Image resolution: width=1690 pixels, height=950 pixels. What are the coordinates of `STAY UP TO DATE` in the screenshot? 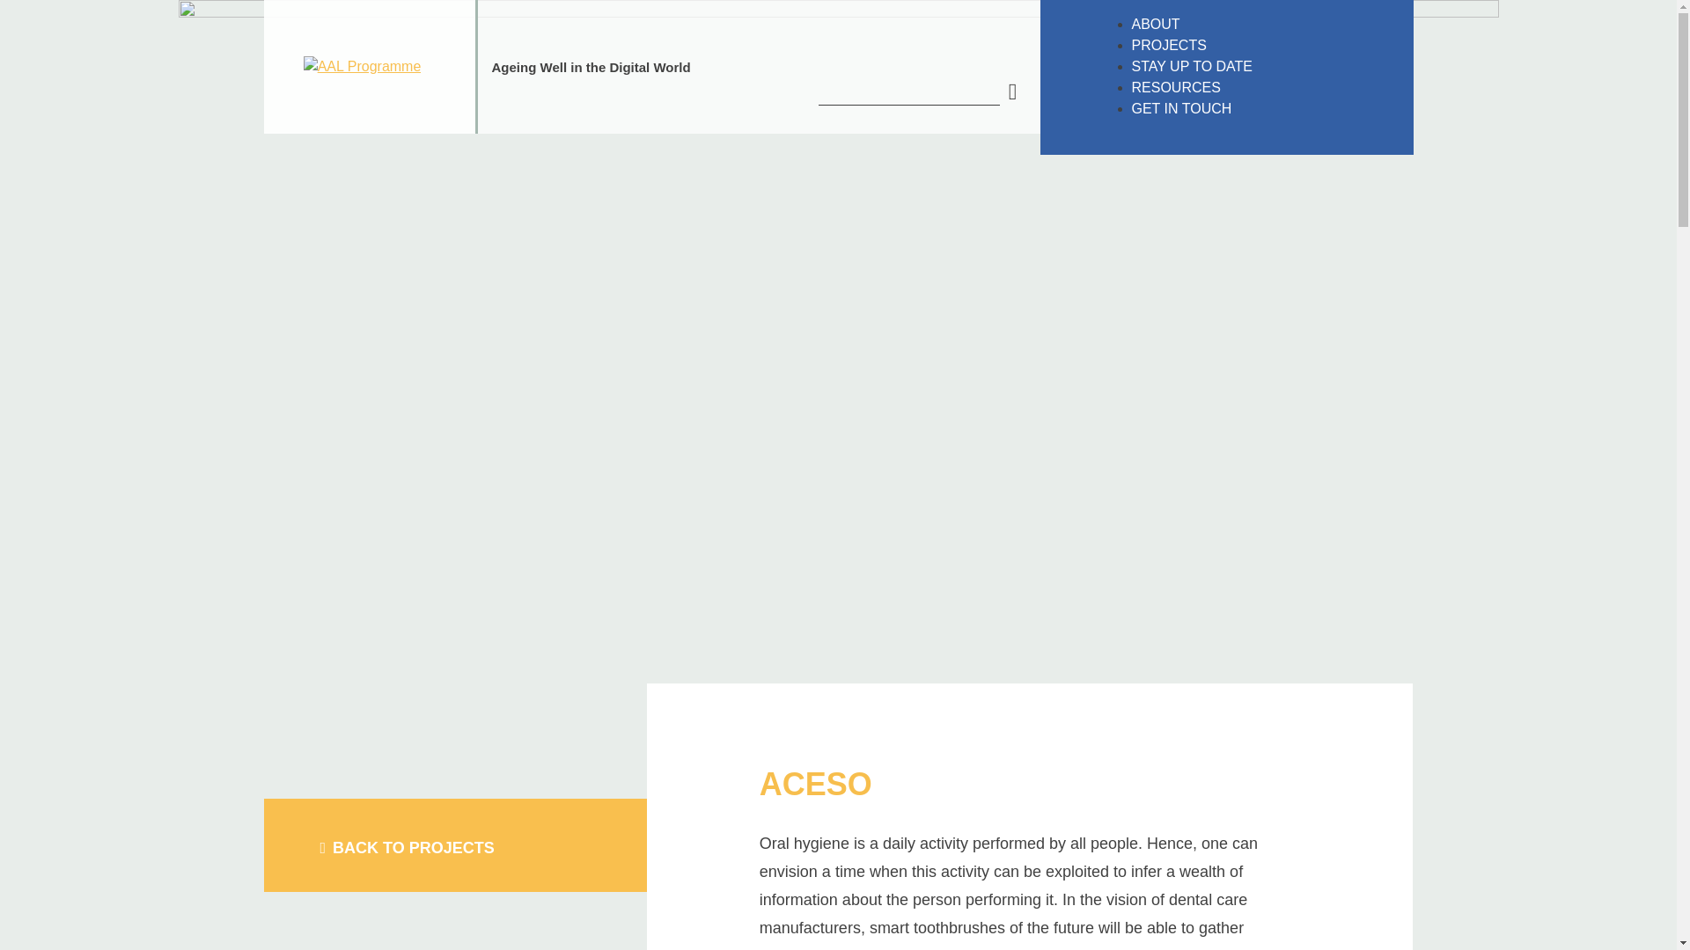 It's located at (1266, 66).